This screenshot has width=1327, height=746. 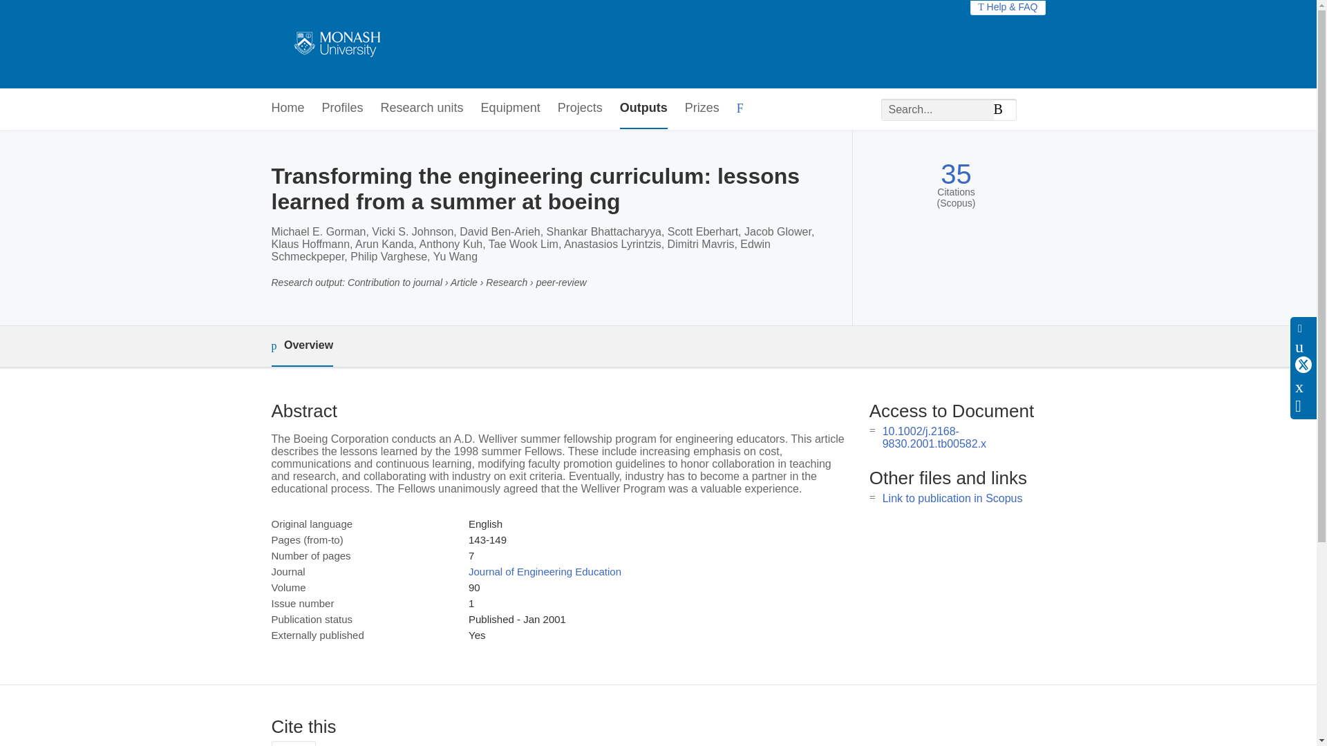 I want to click on Link to publication in Scopus, so click(x=952, y=498).